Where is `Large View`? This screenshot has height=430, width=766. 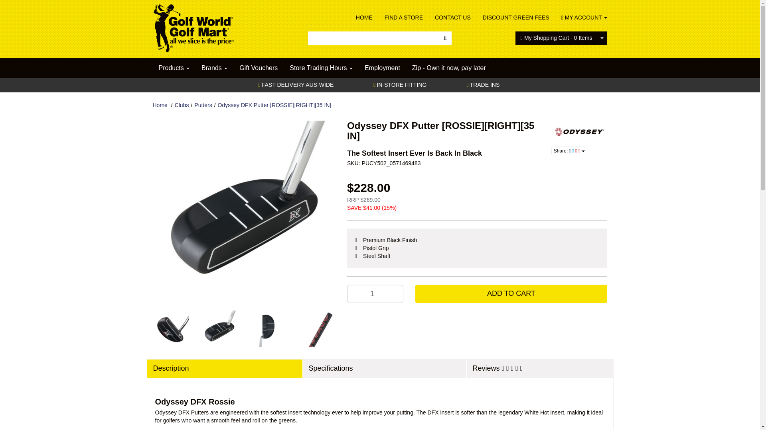 Large View is located at coordinates (317, 328).